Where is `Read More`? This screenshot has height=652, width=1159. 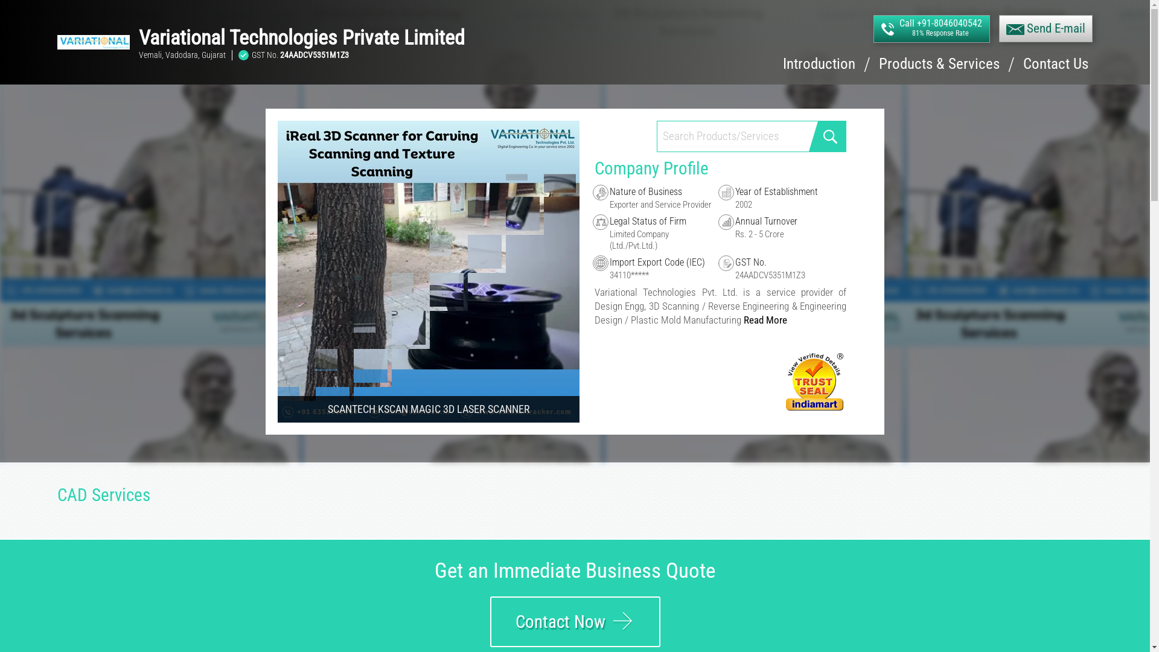
Read More is located at coordinates (765, 320).